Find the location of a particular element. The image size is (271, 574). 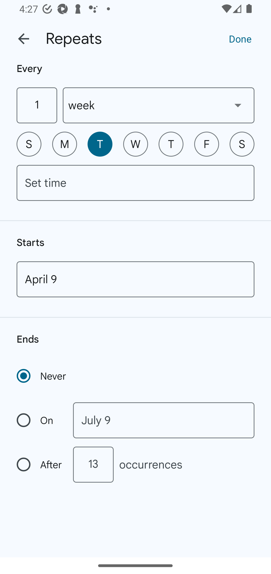

Show dropdown menu is located at coordinates (238, 105).